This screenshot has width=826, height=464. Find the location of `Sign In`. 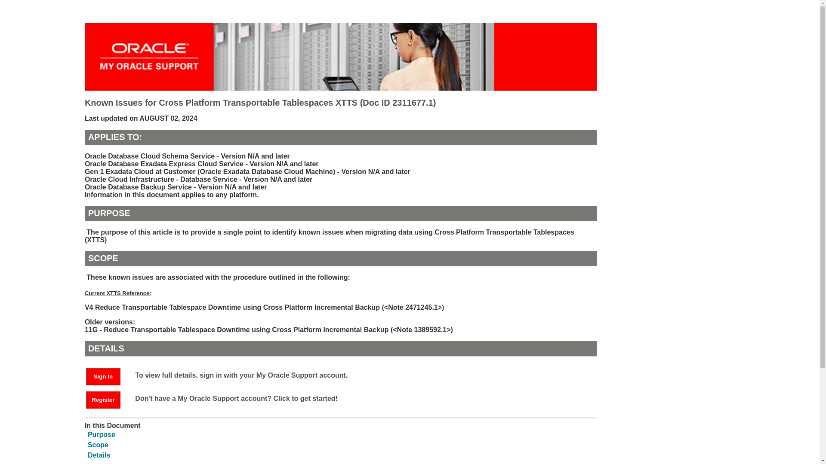

Sign In is located at coordinates (107, 376).